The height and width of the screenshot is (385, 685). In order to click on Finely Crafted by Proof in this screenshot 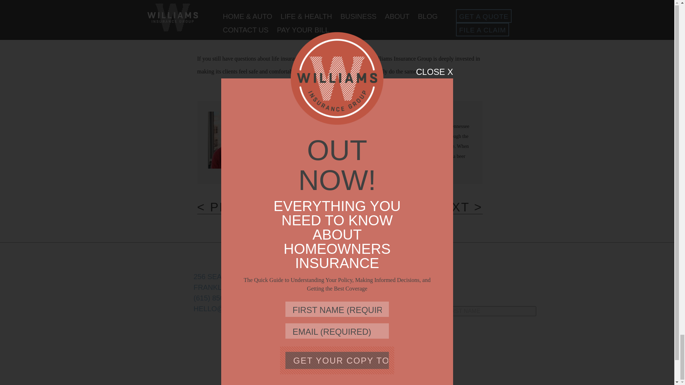, I will do `click(422, 352)`.